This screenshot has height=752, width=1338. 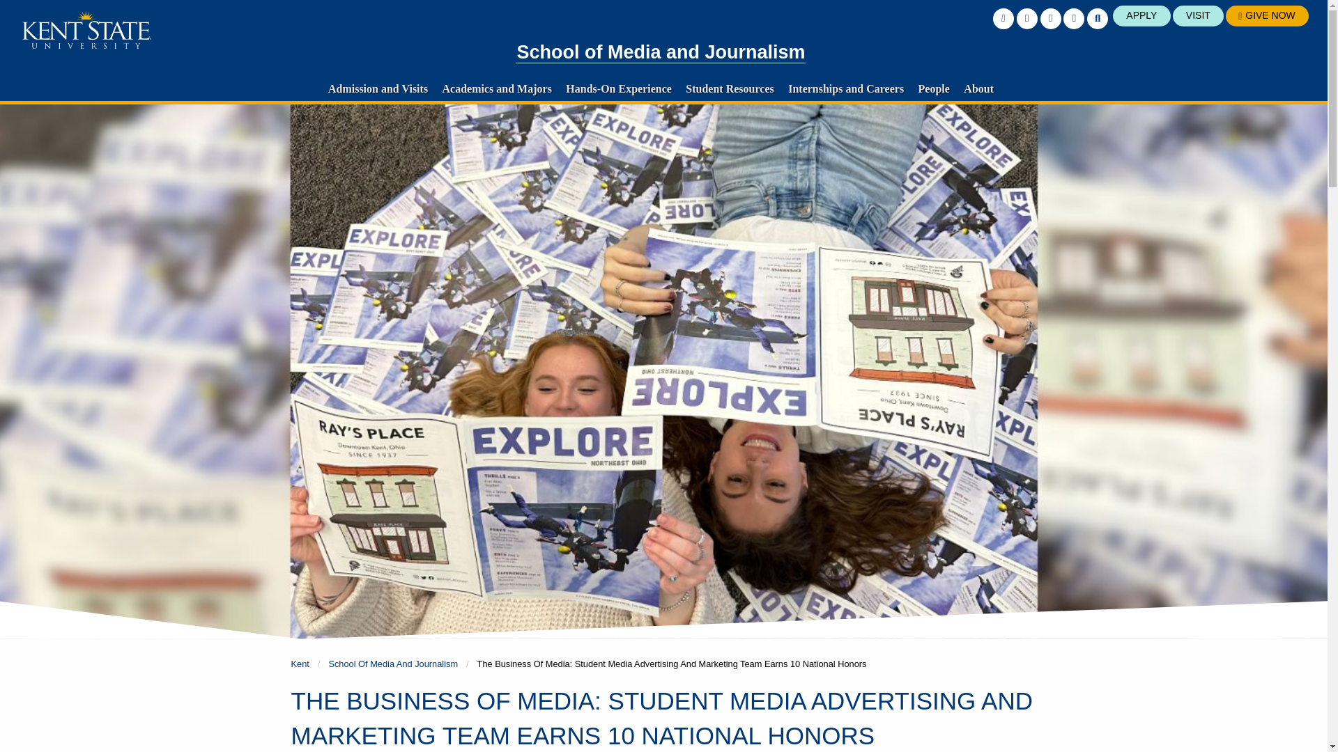 What do you see at coordinates (661, 52) in the screenshot?
I see `School of Media and Journalism` at bounding box center [661, 52].